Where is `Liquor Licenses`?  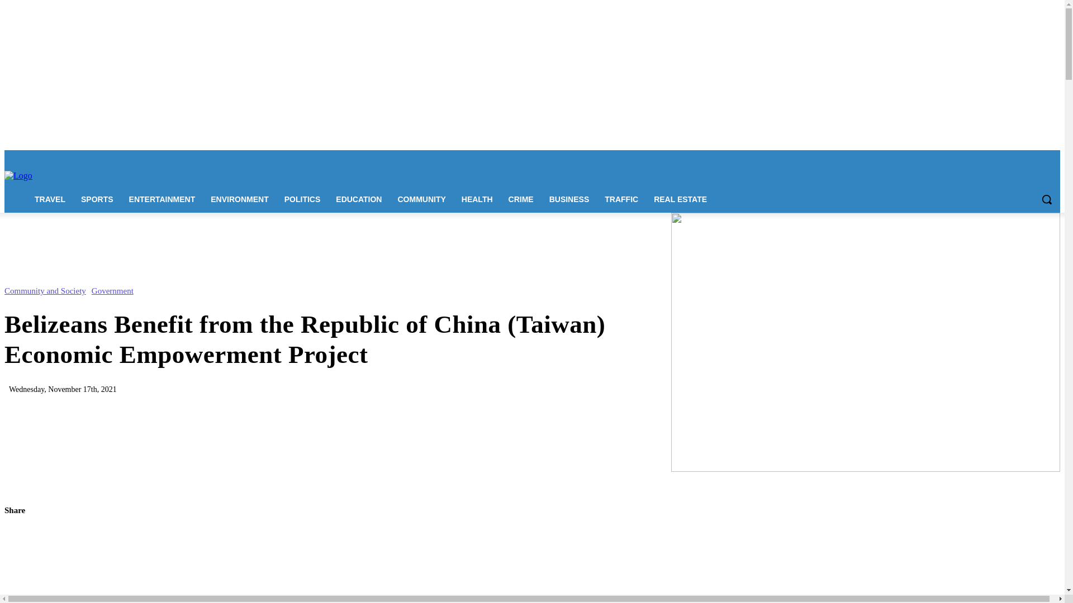
Liquor Licenses is located at coordinates (285, 157).